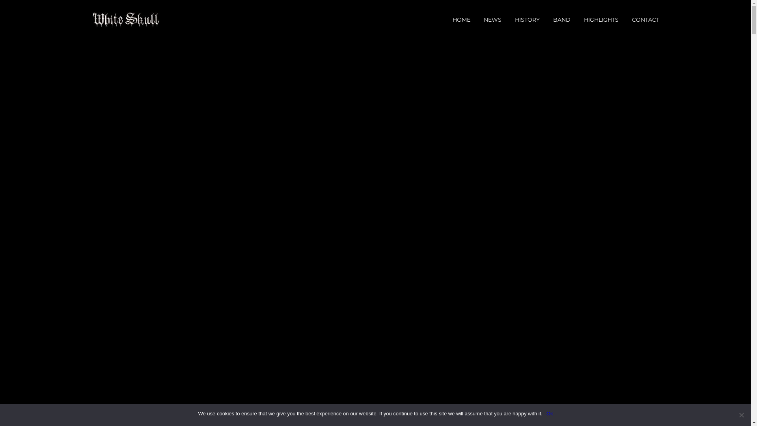  Describe the element at coordinates (646, 20) in the screenshot. I see `CONTACT` at that location.